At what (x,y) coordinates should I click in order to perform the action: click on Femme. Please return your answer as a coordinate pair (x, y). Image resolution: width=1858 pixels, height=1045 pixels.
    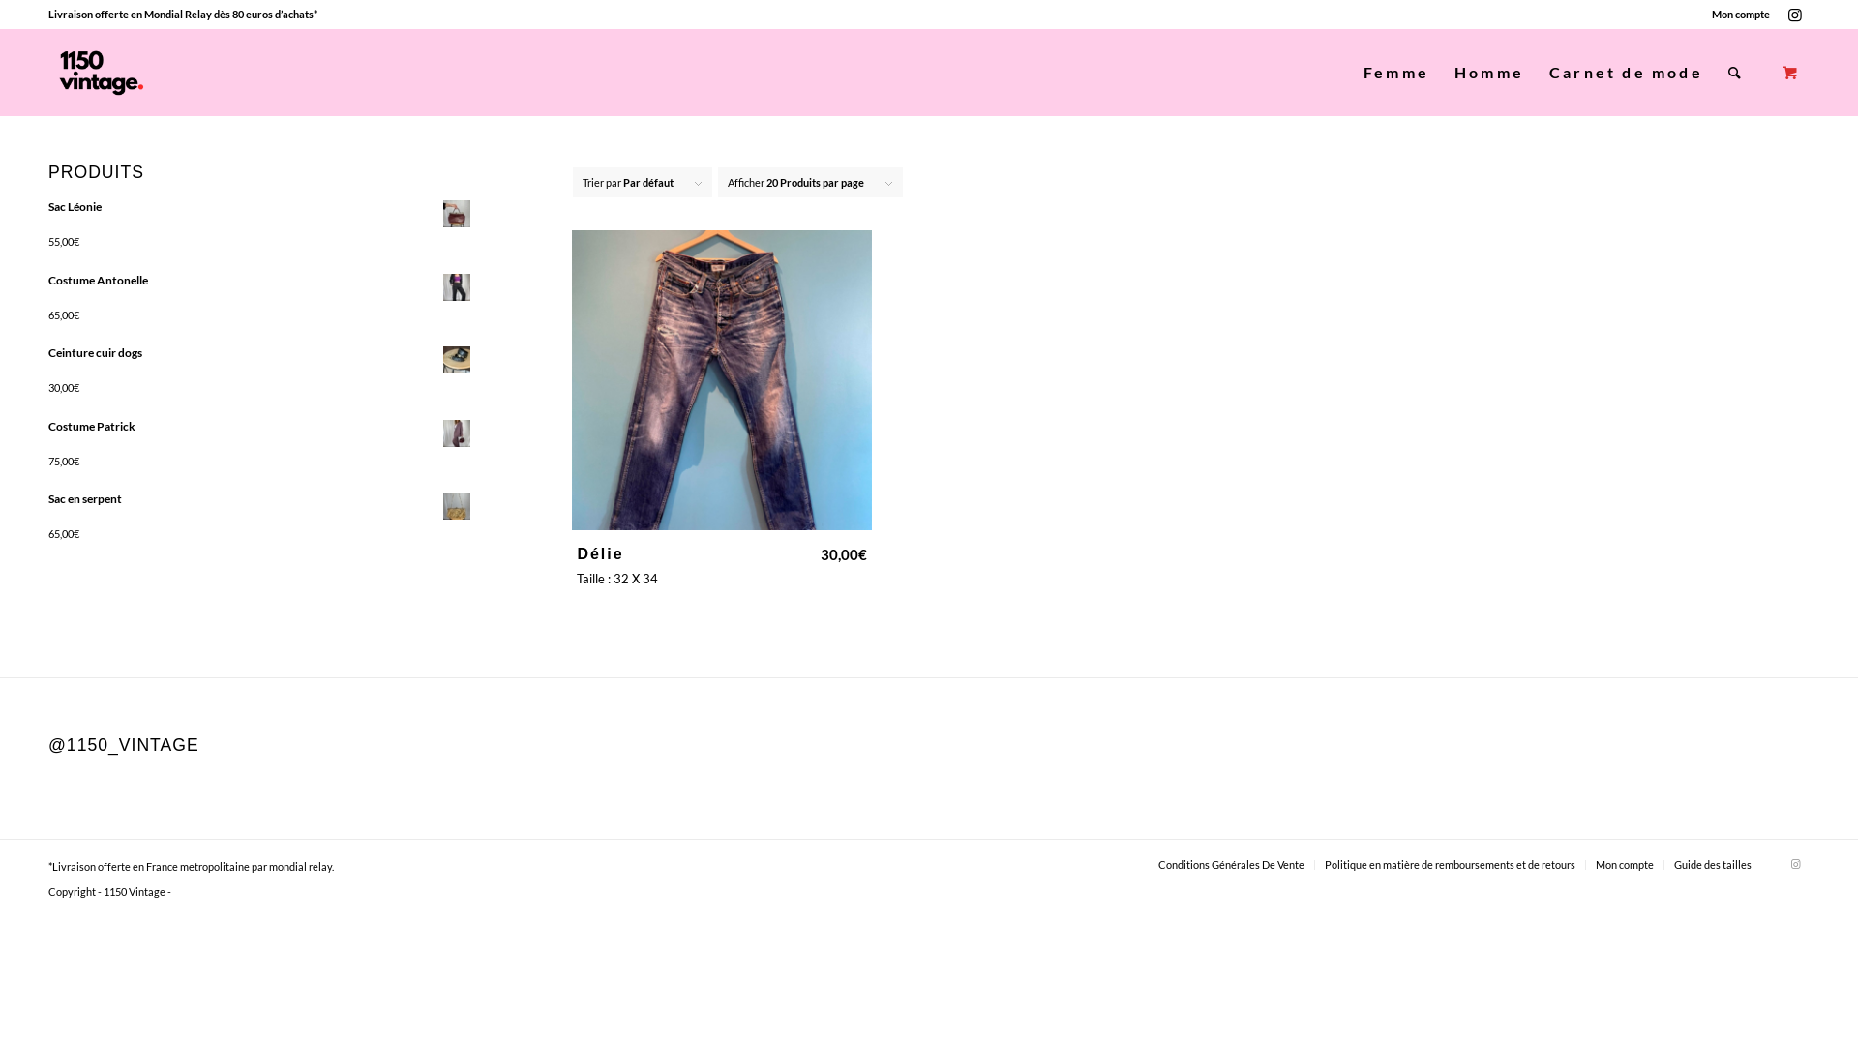
    Looking at the image, I should click on (1396, 73).